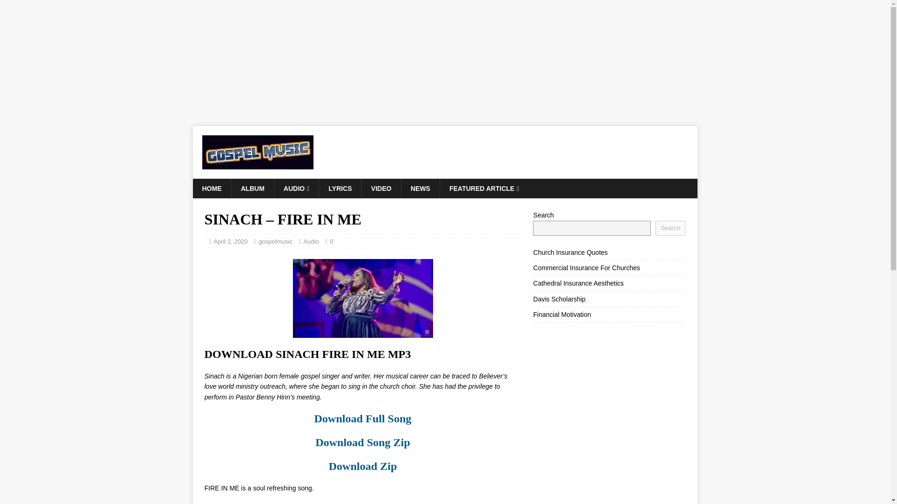 Image resolution: width=897 pixels, height=504 pixels. What do you see at coordinates (363, 419) in the screenshot?
I see `Download Full Song` at bounding box center [363, 419].